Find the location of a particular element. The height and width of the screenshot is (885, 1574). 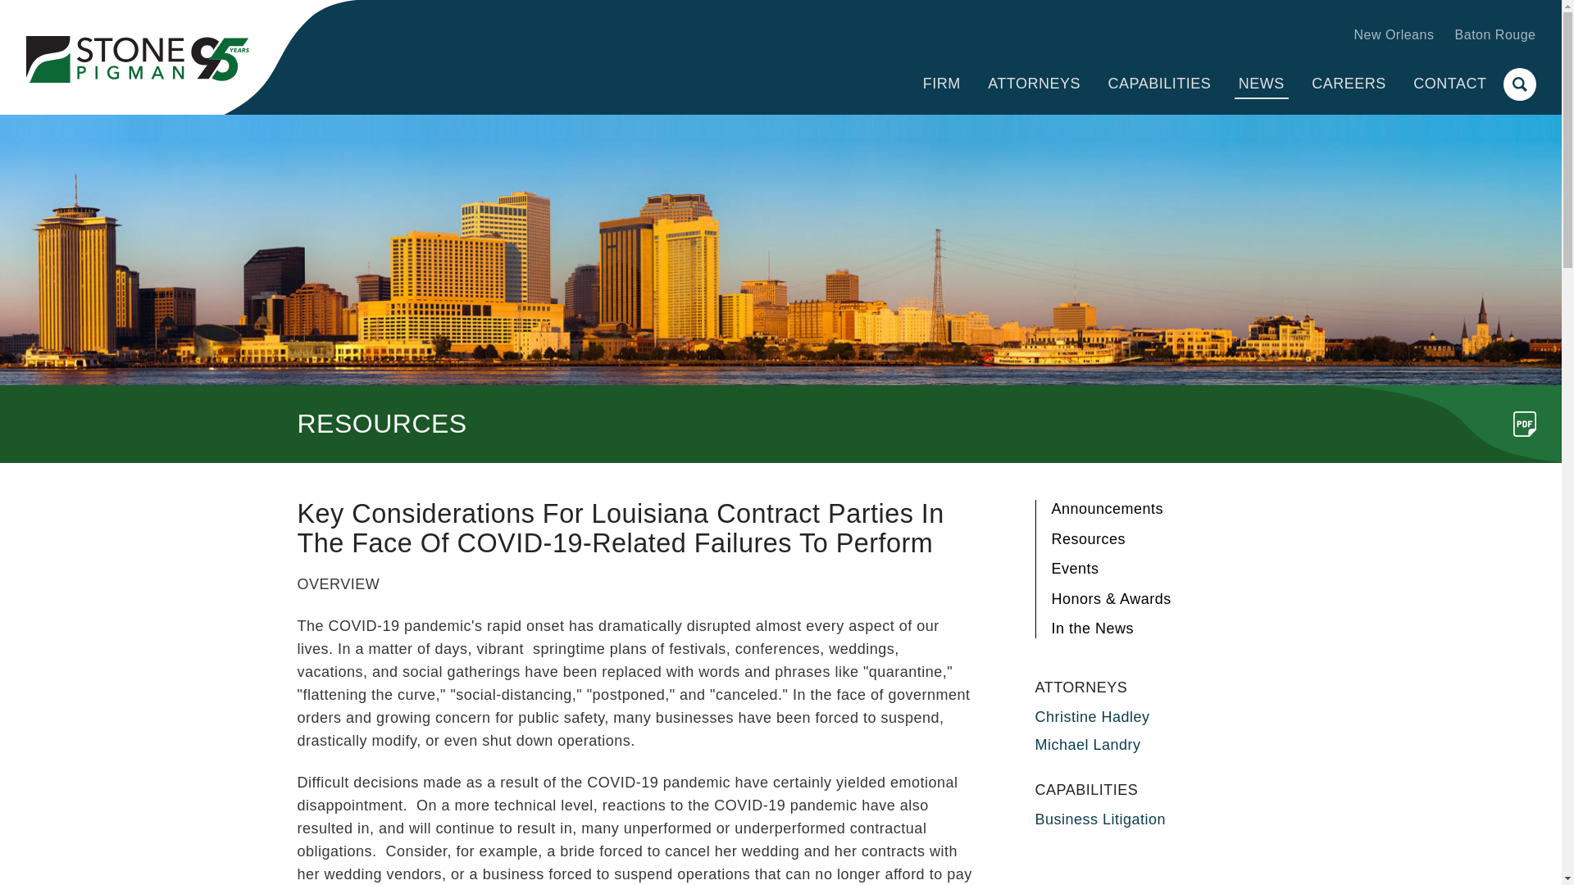

Events is located at coordinates (1075, 569).